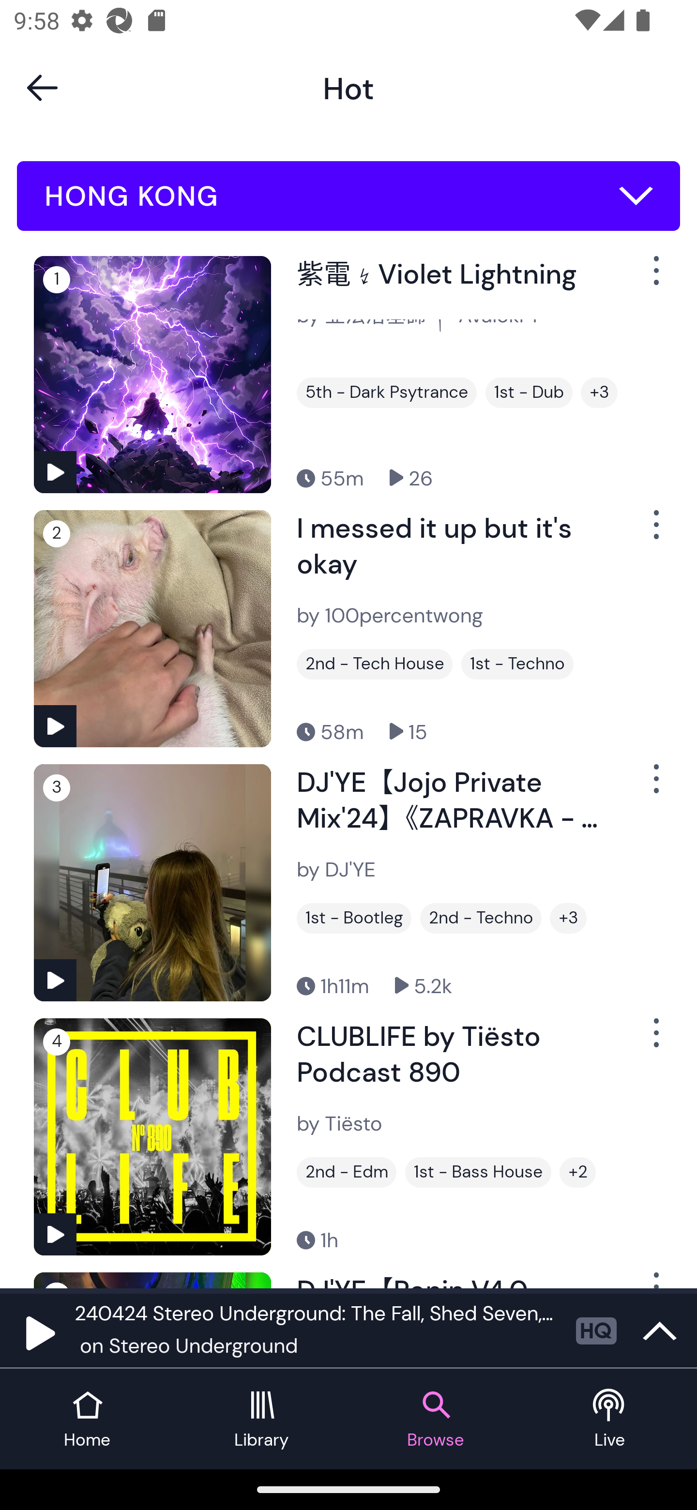 The height and width of the screenshot is (1510, 697). I want to click on 2nd - Edm, so click(347, 1172).